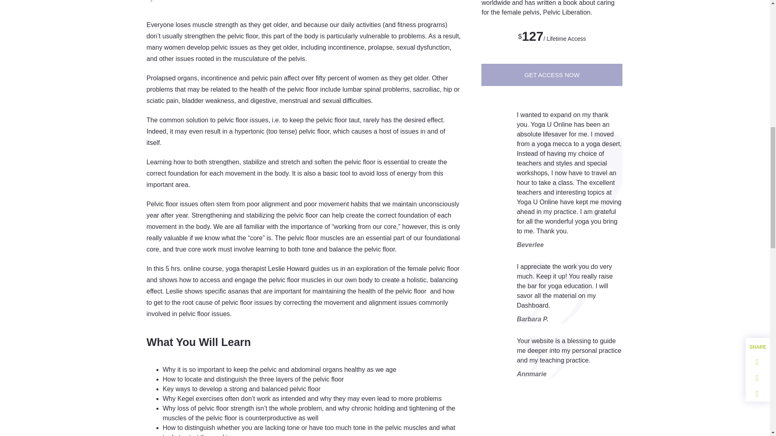  Describe the element at coordinates (551, 74) in the screenshot. I see `GET ACCESS NOW` at that location.